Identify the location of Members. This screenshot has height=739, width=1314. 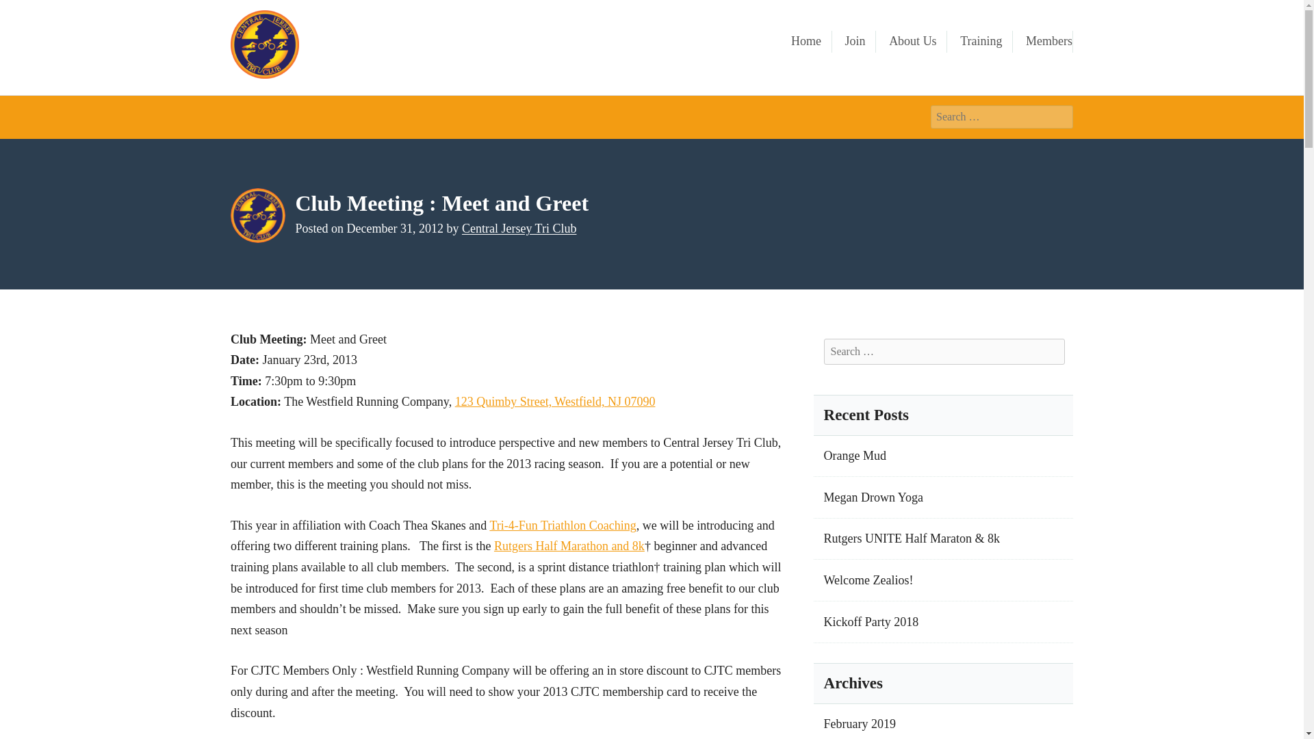
(1048, 41).